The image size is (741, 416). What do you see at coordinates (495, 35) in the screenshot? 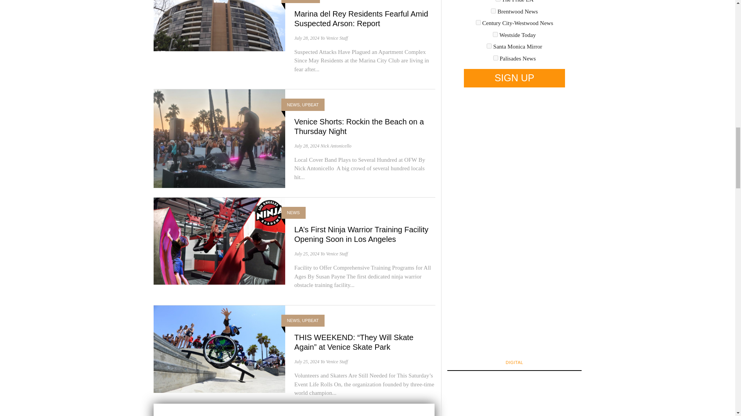
I see `a3d1b6d535` at bounding box center [495, 35].